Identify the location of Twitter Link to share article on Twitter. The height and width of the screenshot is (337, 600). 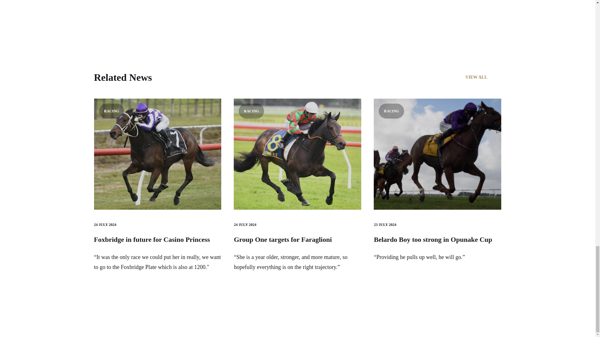
(172, 13).